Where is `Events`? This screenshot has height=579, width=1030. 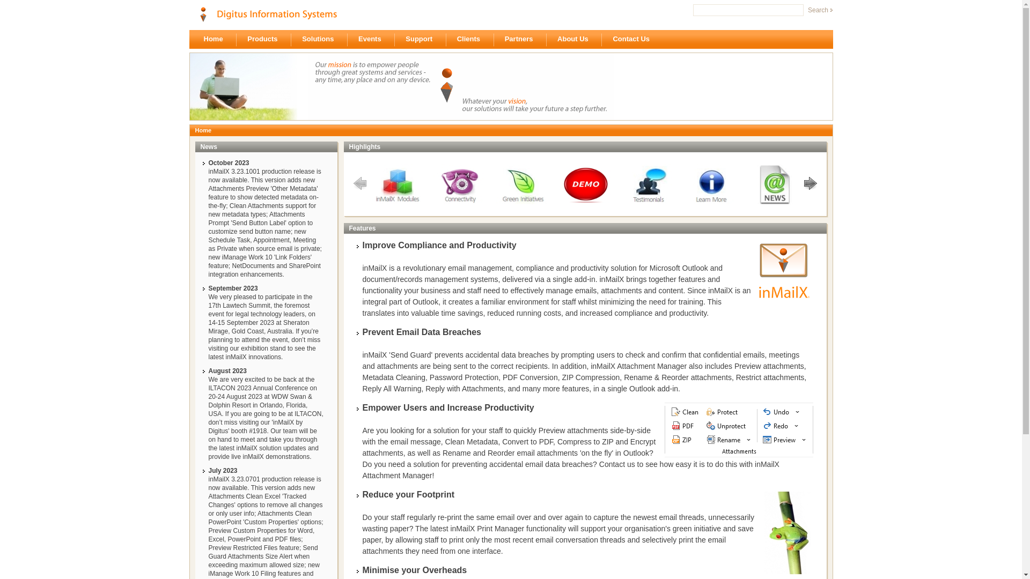 Events is located at coordinates (373, 39).